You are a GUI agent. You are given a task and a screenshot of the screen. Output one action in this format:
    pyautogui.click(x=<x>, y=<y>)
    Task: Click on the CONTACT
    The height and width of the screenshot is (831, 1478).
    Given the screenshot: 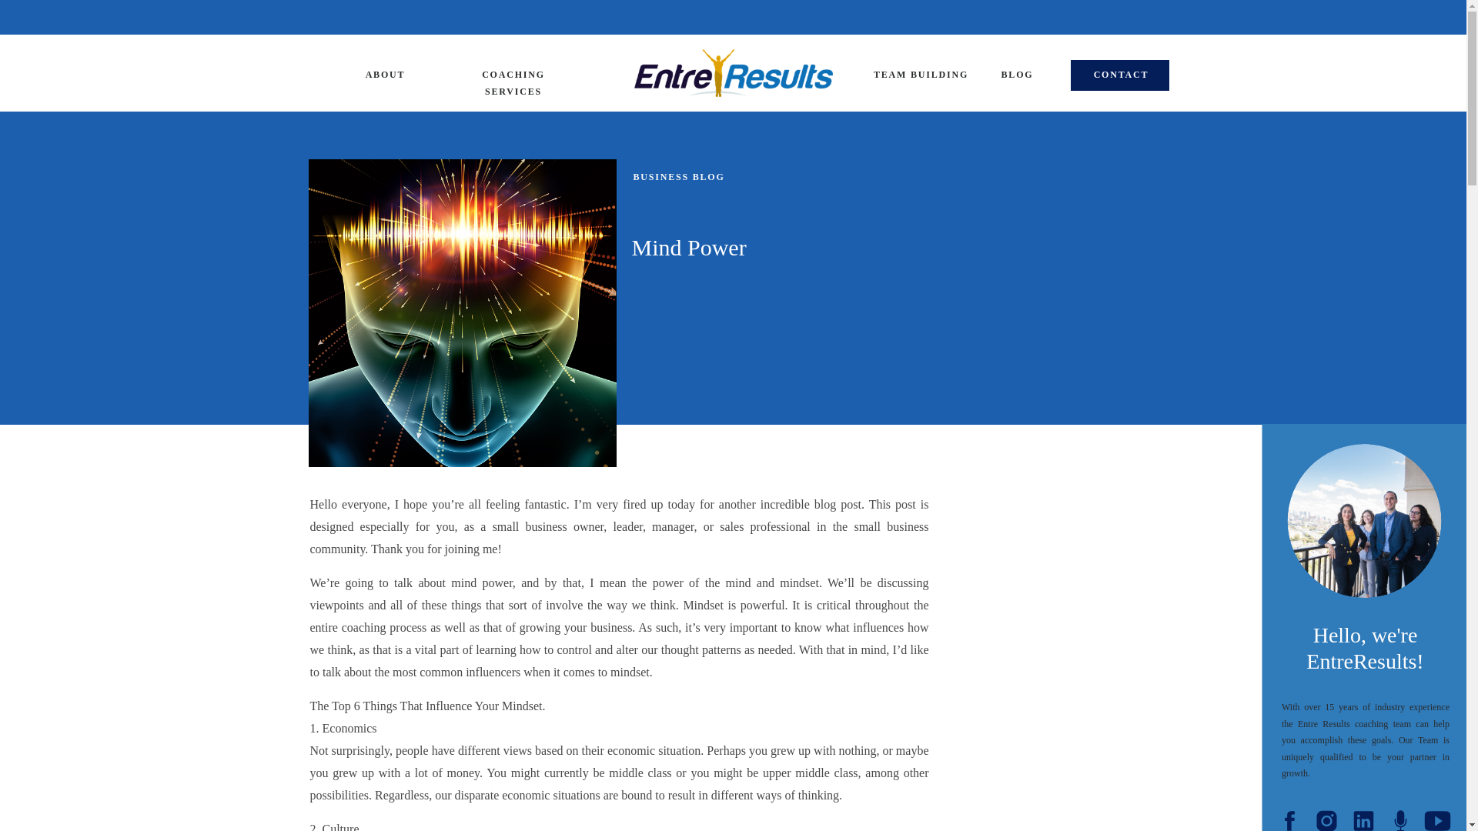 What is the action you would take?
    pyautogui.click(x=1121, y=73)
    